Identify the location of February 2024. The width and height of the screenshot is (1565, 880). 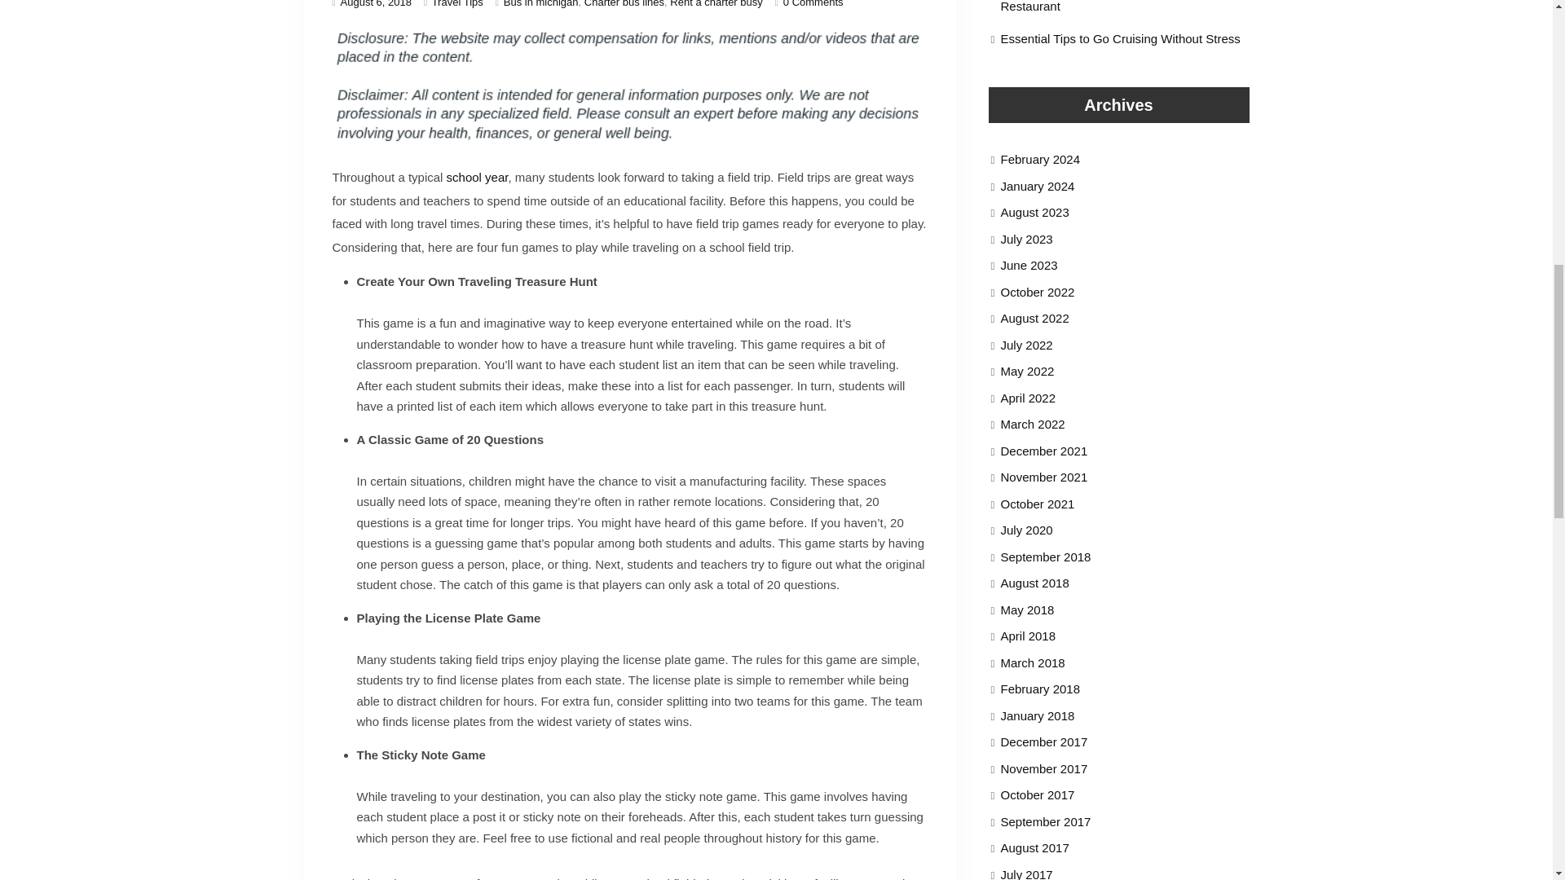
(1041, 160).